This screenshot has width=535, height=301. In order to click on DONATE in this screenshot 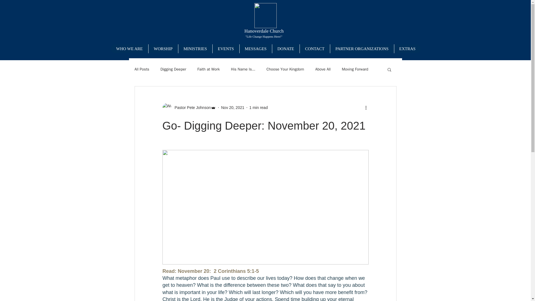, I will do `click(286, 48)`.